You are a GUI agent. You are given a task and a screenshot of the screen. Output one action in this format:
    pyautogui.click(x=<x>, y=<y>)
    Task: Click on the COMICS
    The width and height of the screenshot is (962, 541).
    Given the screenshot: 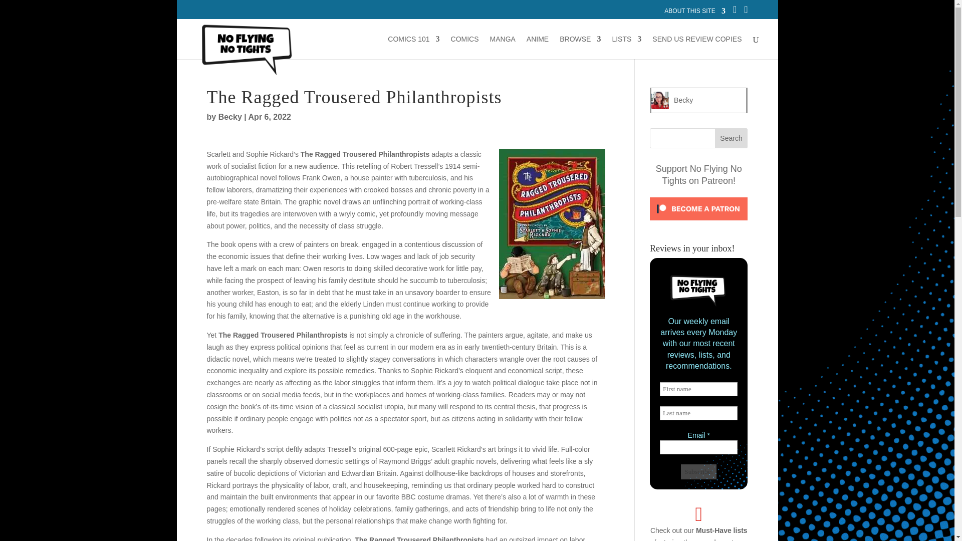 What is the action you would take?
    pyautogui.click(x=465, y=47)
    